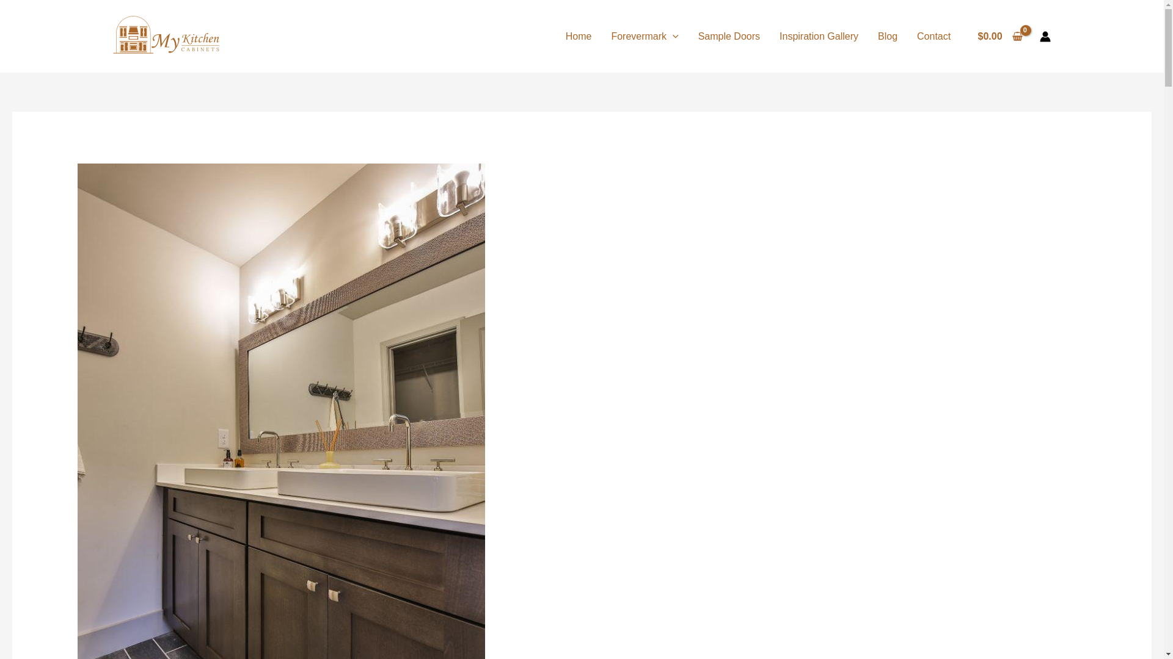 The width and height of the screenshot is (1173, 659). I want to click on Contact, so click(934, 35).